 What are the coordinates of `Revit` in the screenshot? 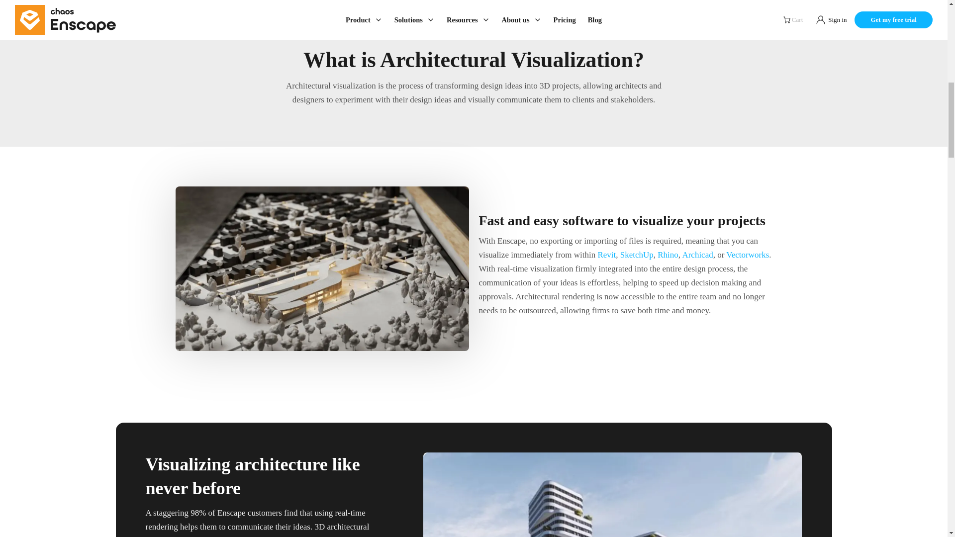 It's located at (607, 255).